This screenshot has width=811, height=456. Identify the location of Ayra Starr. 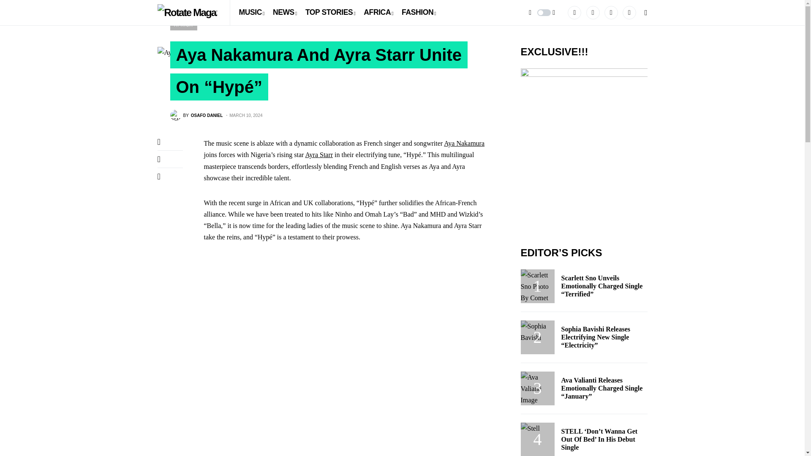
(318, 155).